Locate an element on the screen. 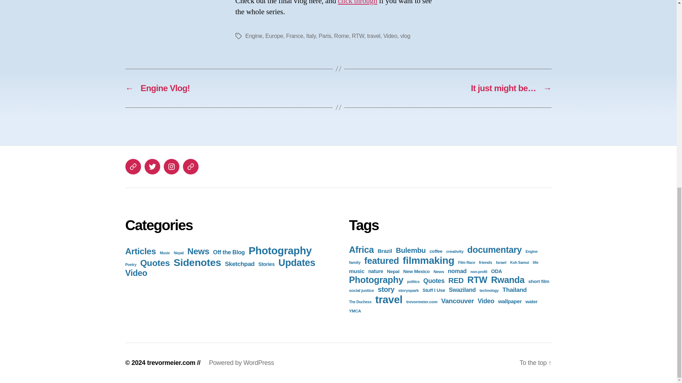 The width and height of the screenshot is (682, 383). RTW is located at coordinates (358, 36).